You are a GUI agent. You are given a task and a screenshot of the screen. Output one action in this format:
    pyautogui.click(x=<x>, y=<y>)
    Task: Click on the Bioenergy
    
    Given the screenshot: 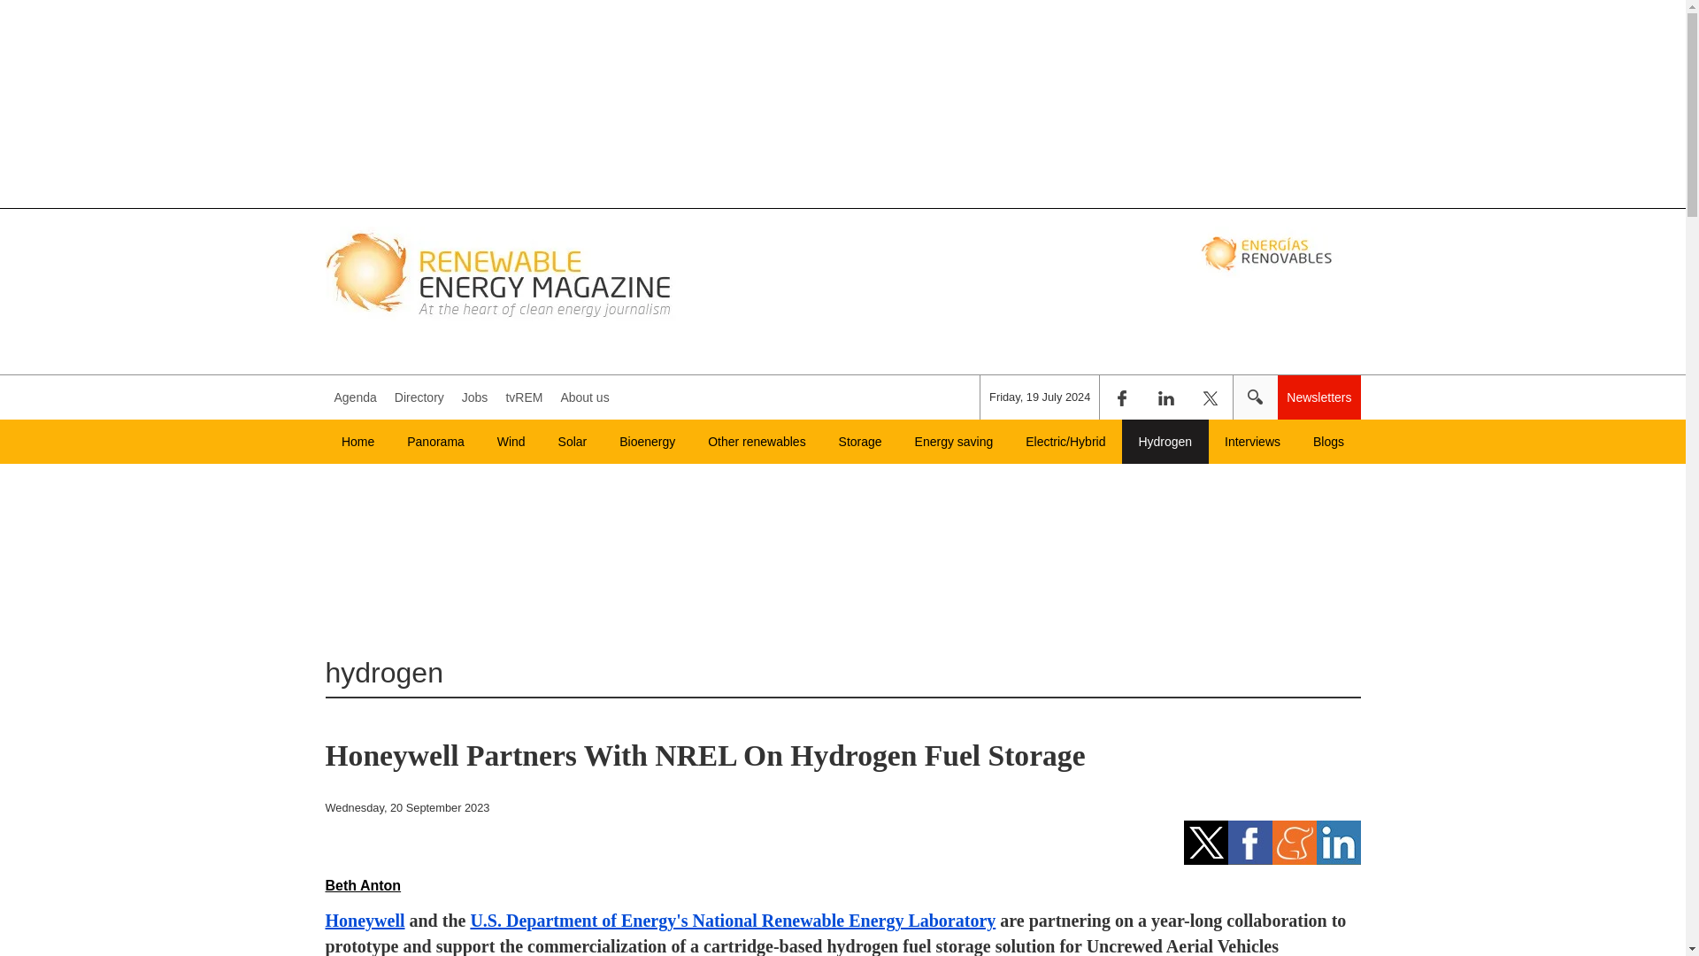 What is the action you would take?
    pyautogui.click(x=647, y=441)
    